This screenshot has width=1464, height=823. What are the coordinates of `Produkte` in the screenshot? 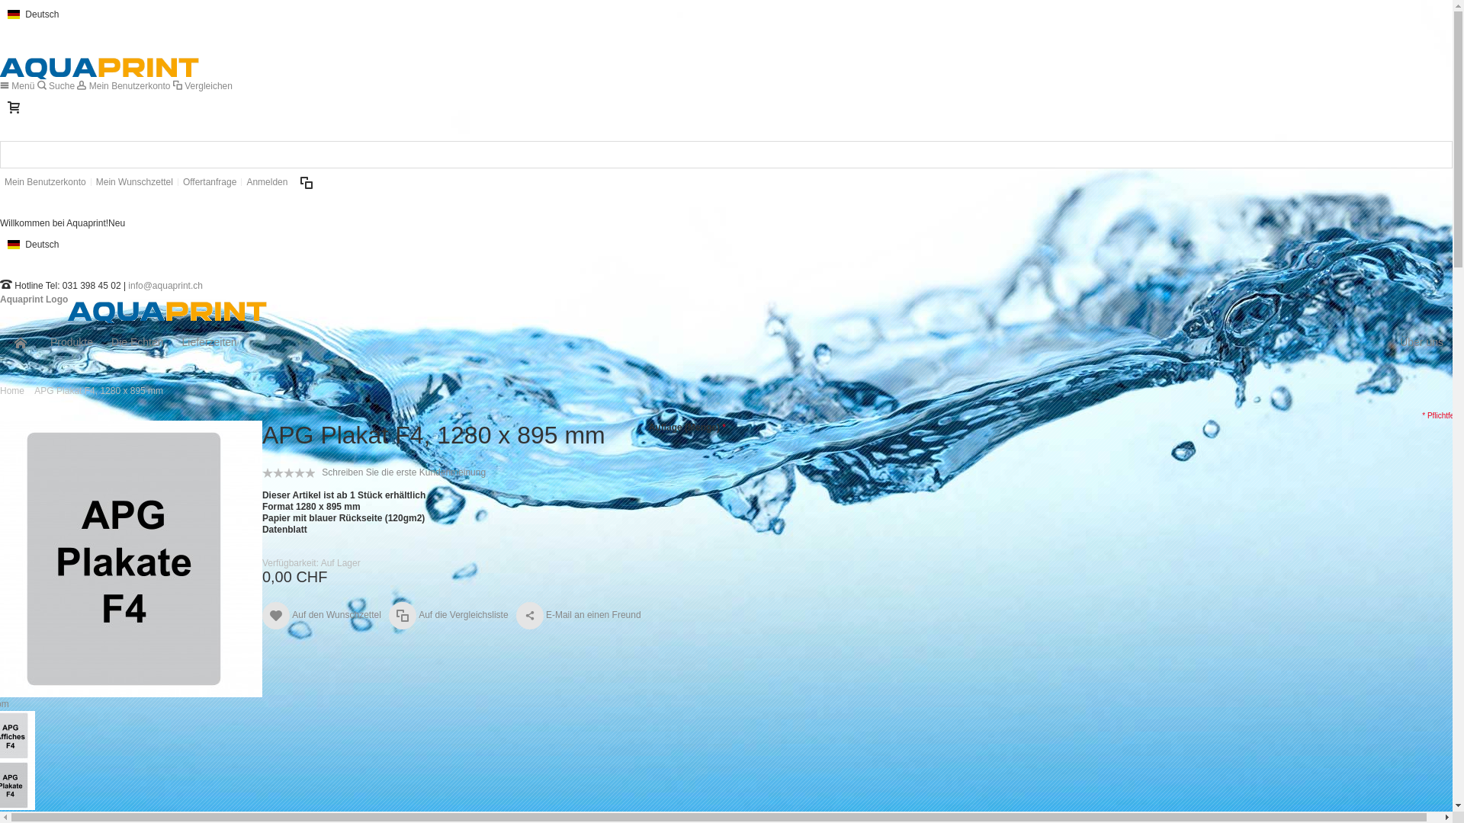 It's located at (72, 342).